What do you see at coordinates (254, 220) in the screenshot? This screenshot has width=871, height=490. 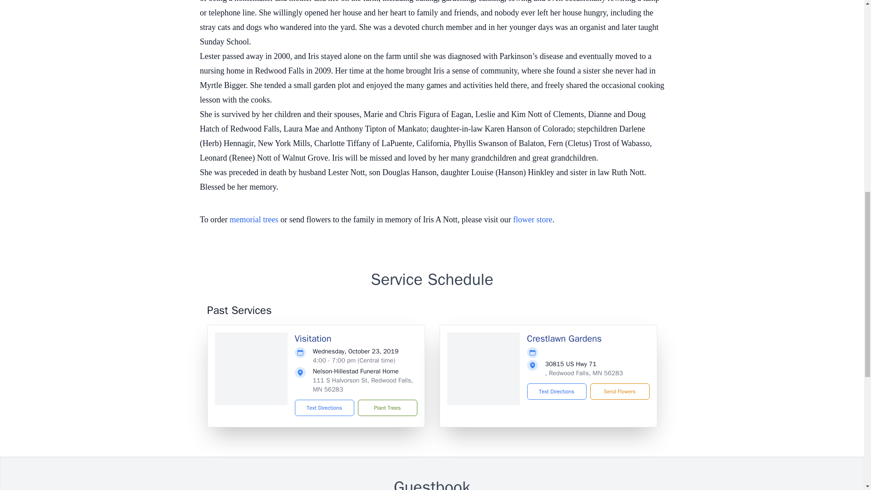 I see `memorial trees` at bounding box center [254, 220].